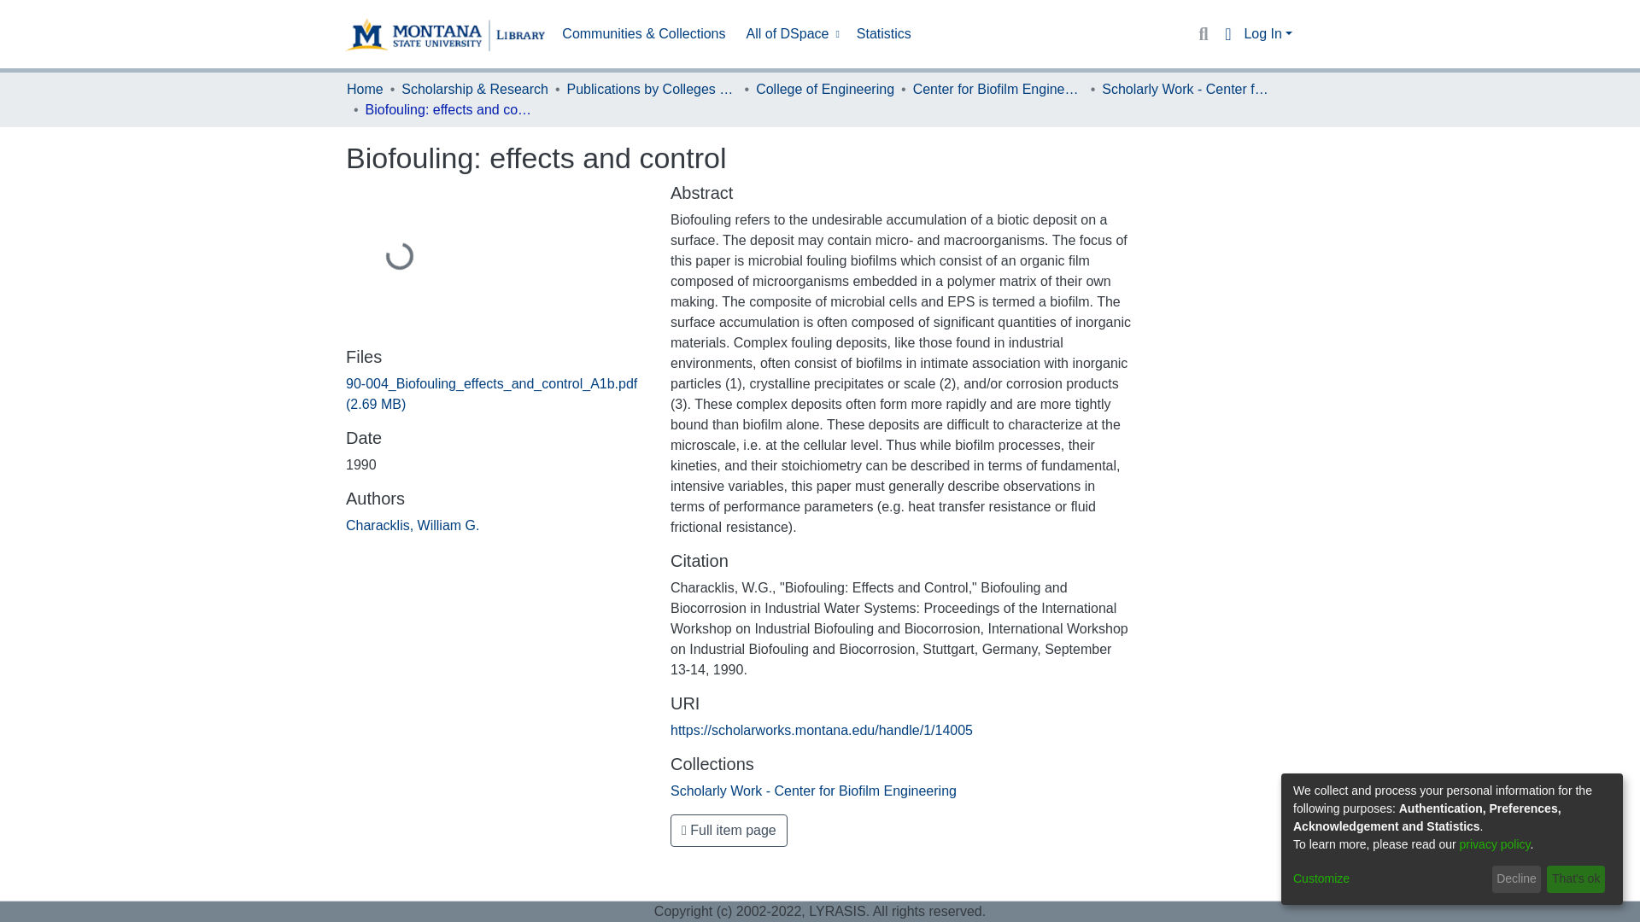 The width and height of the screenshot is (1640, 922). Describe the element at coordinates (1495, 843) in the screenshot. I see `privacy policy` at that location.